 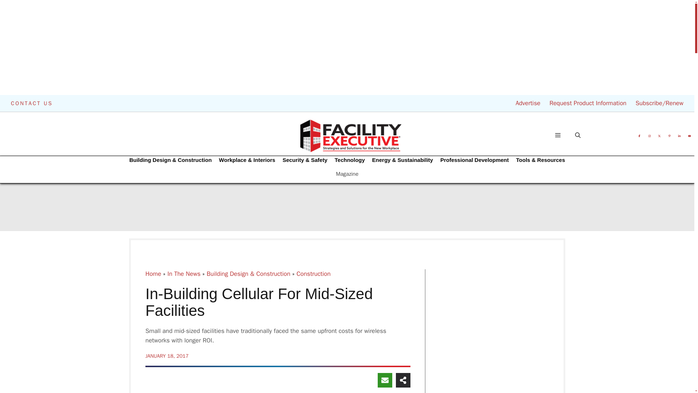 What do you see at coordinates (350, 160) in the screenshot?
I see `Technology` at bounding box center [350, 160].